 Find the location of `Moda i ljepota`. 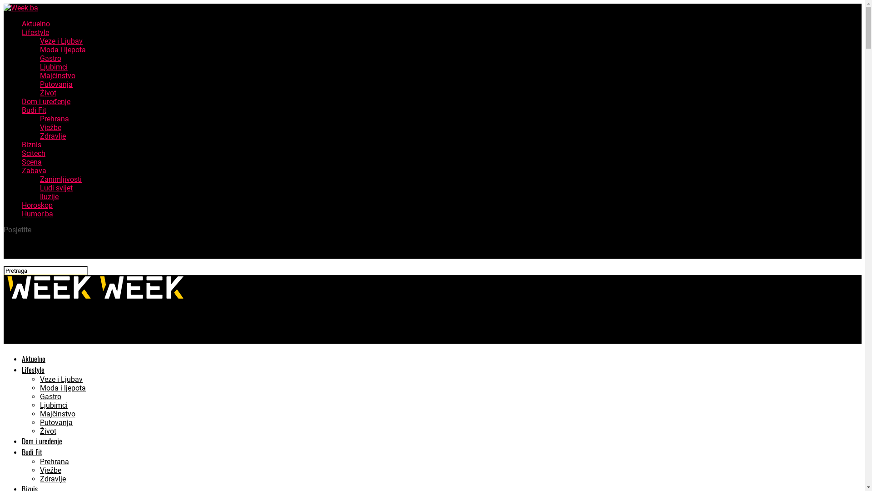

Moda i ljepota is located at coordinates (63, 50).